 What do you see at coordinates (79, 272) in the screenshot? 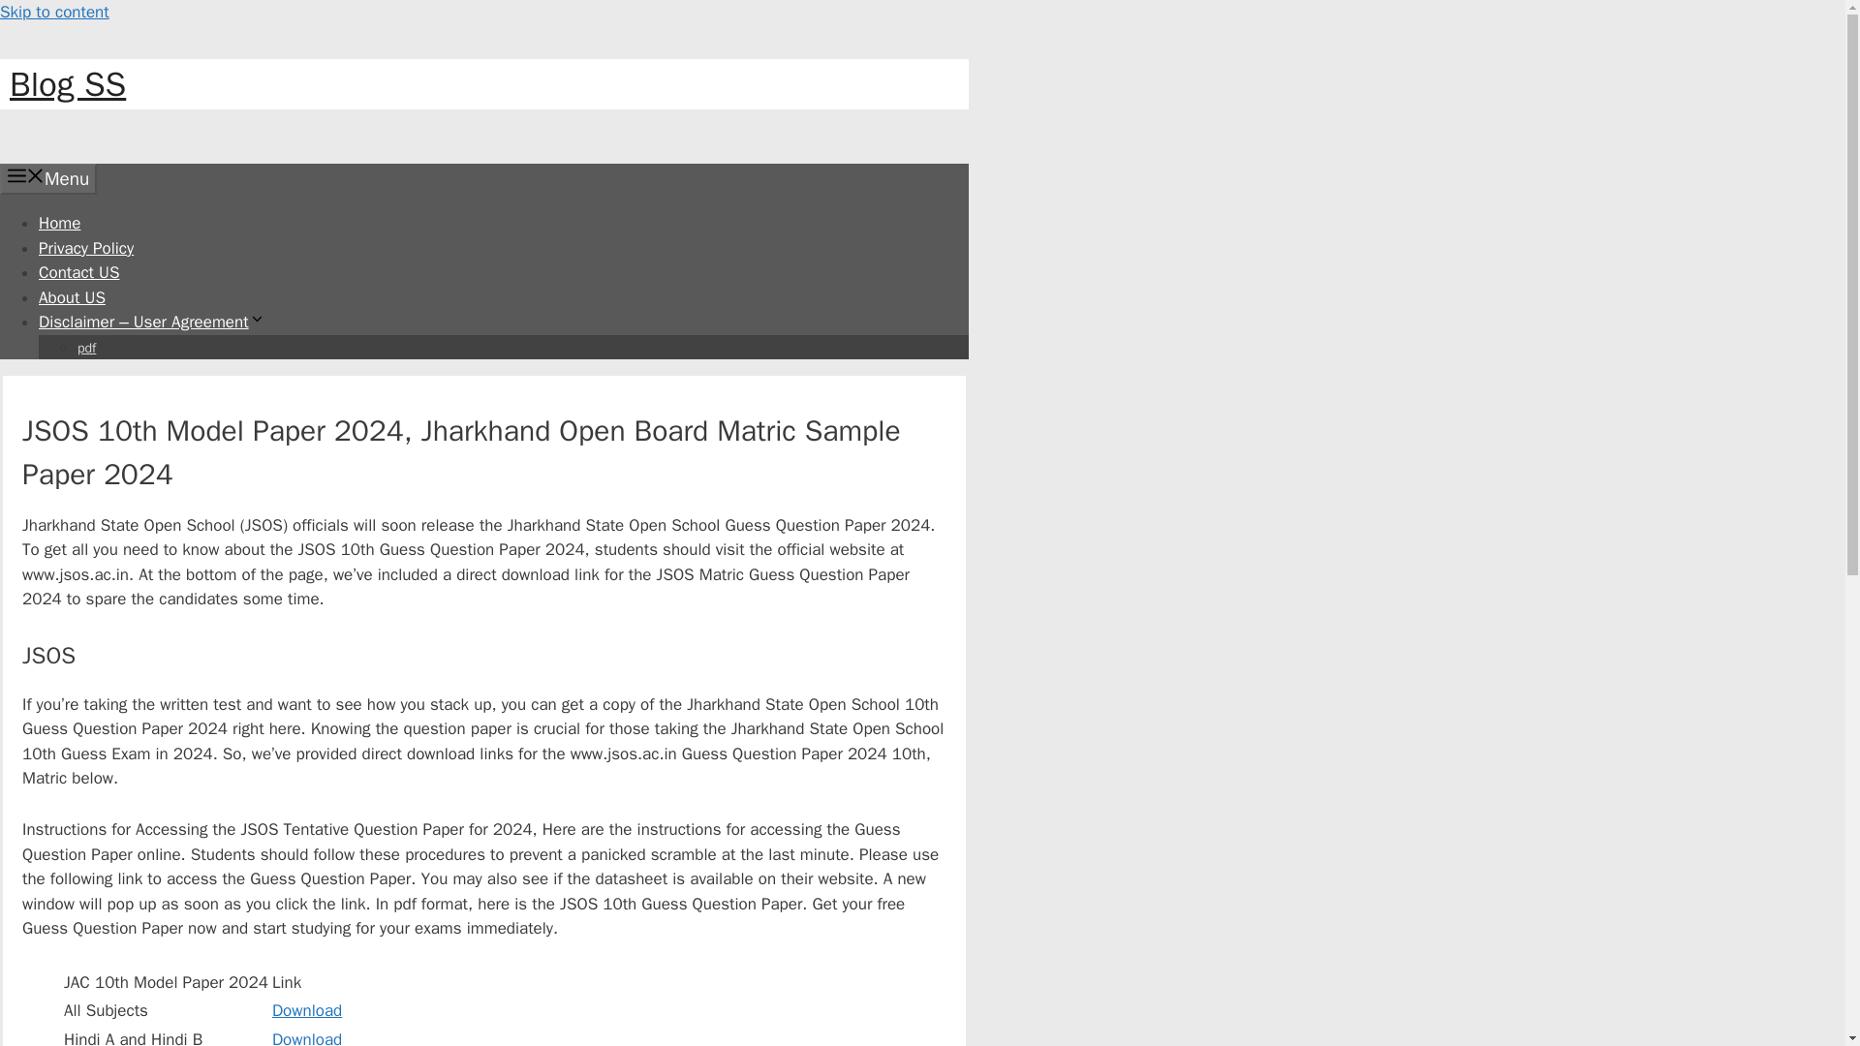
I see `Contact US` at bounding box center [79, 272].